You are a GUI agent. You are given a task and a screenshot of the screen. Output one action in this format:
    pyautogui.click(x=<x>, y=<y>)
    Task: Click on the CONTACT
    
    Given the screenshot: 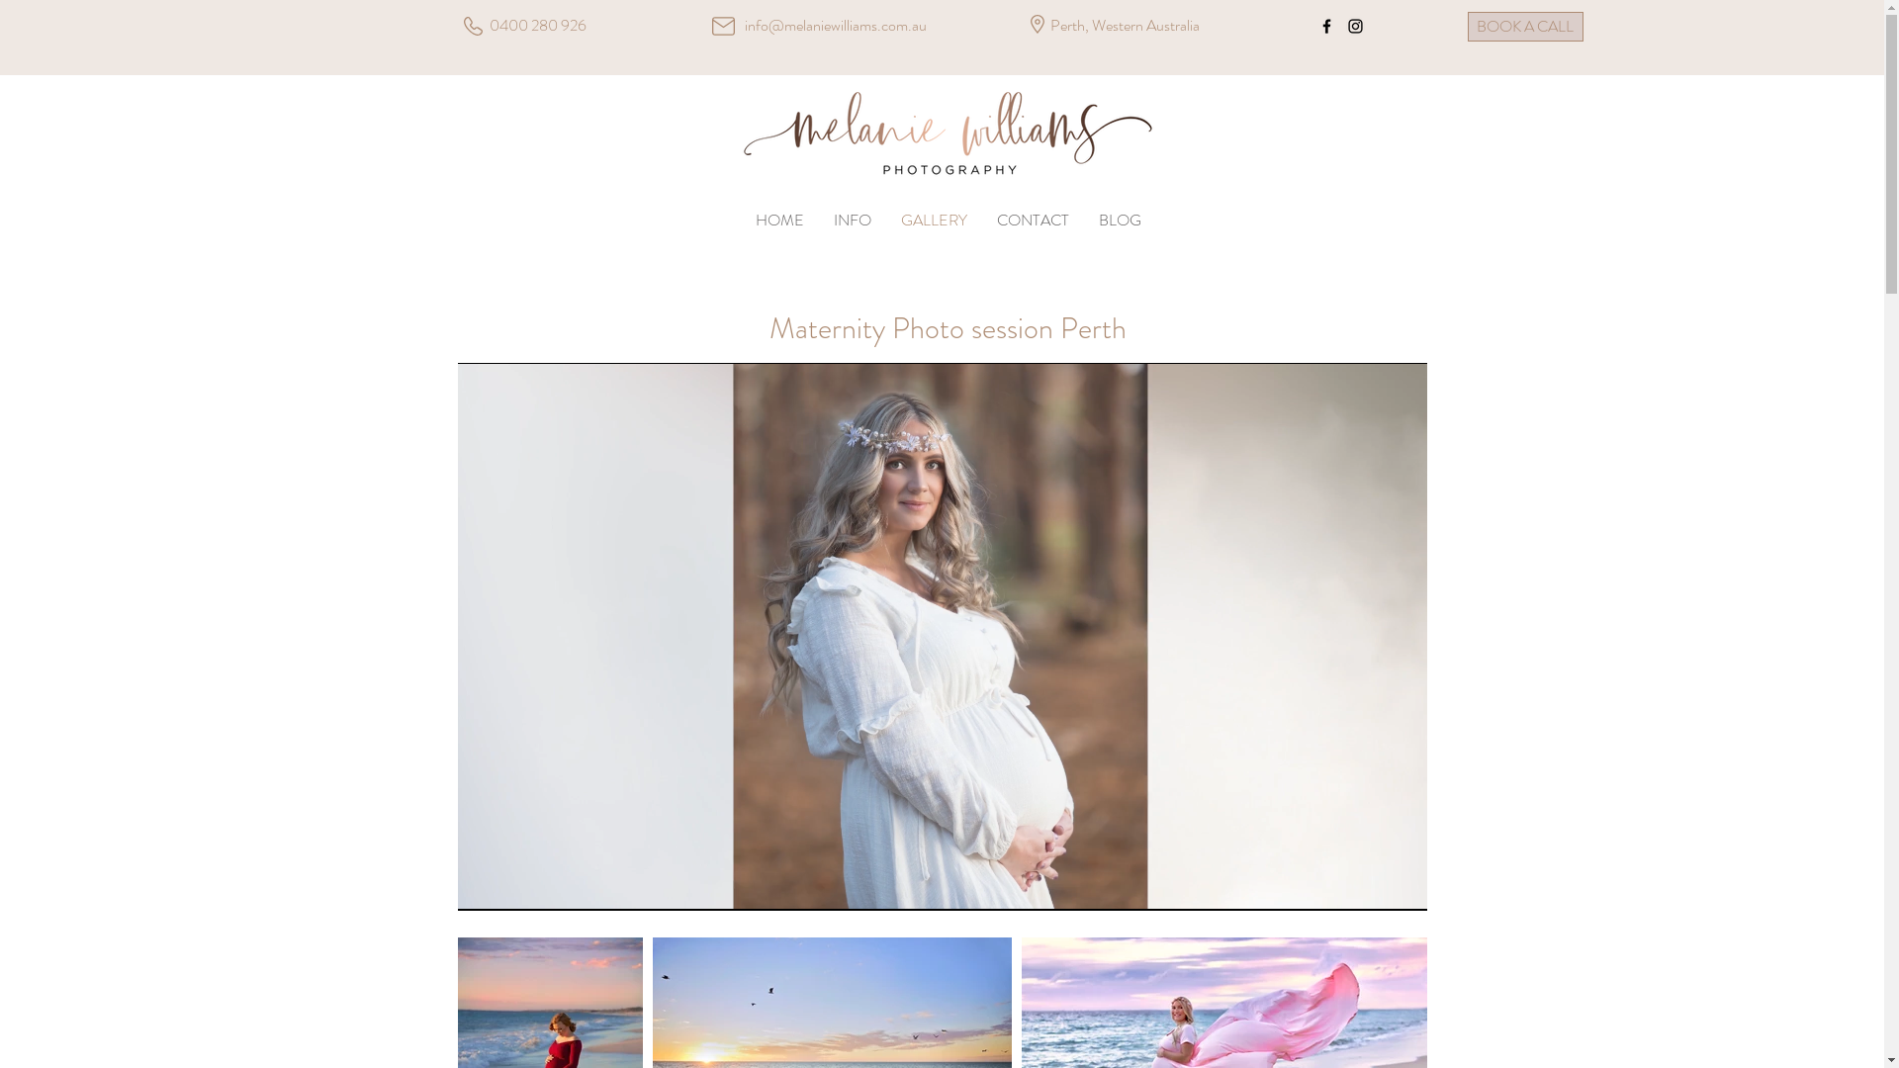 What is the action you would take?
    pyautogui.click(x=1033, y=221)
    